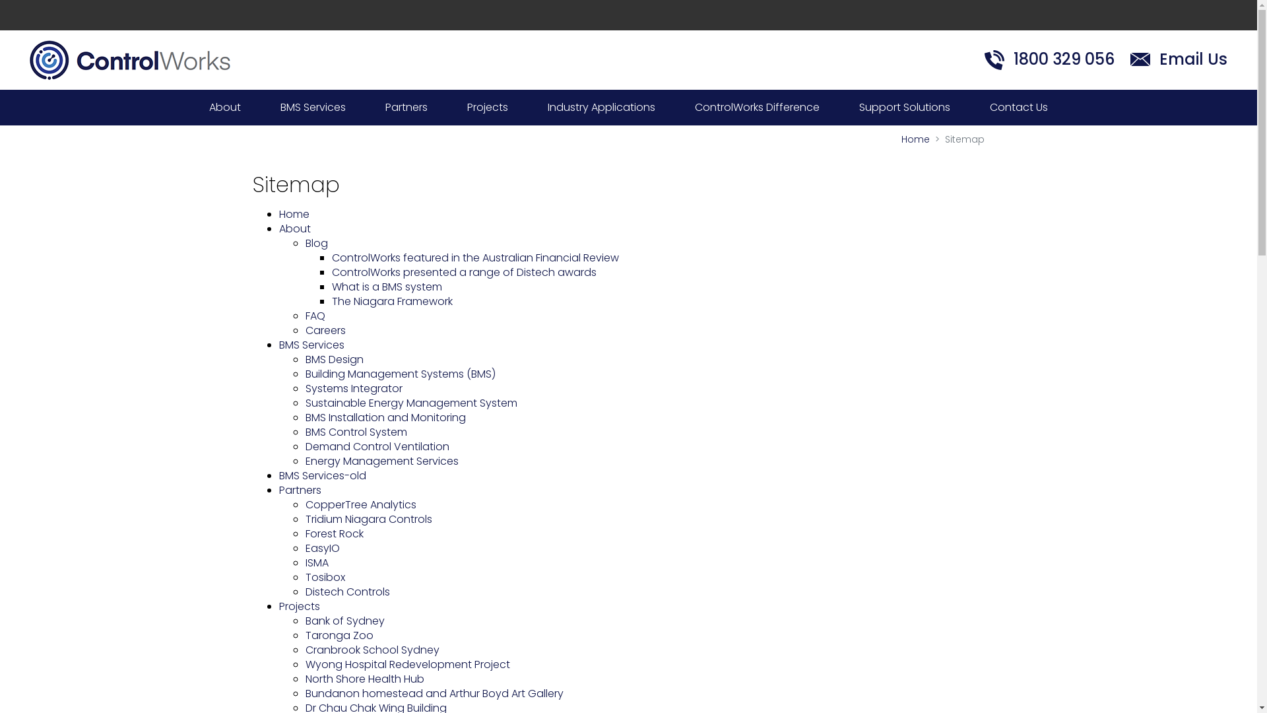  I want to click on Demand Control Ventilation, so click(377, 446).